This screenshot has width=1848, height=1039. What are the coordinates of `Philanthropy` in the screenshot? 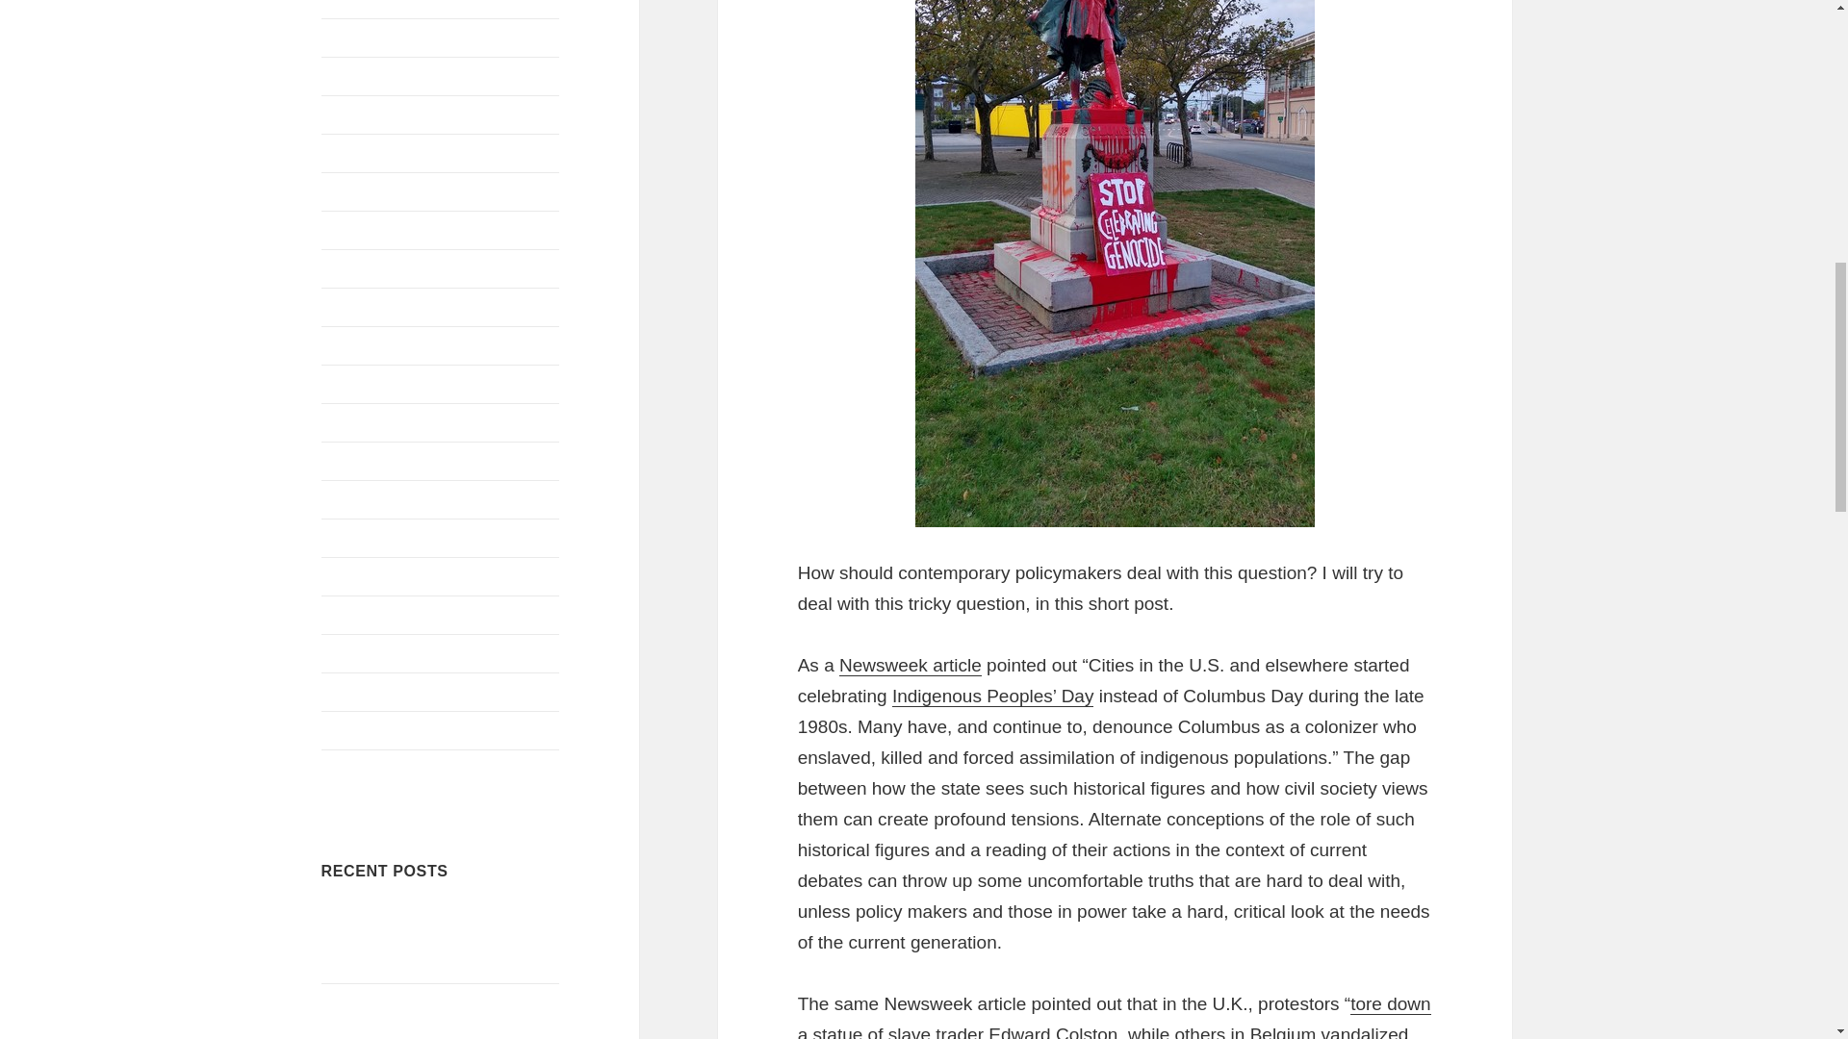 It's located at (364, 346).